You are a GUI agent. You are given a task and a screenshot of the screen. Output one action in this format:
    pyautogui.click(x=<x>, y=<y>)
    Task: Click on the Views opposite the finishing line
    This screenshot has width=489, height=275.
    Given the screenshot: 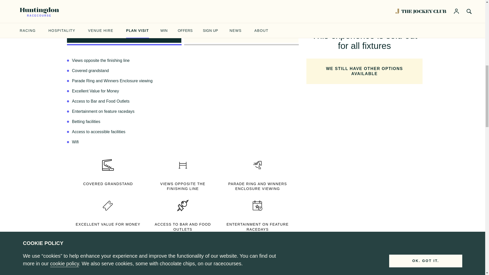 What is the action you would take?
    pyautogui.click(x=183, y=164)
    